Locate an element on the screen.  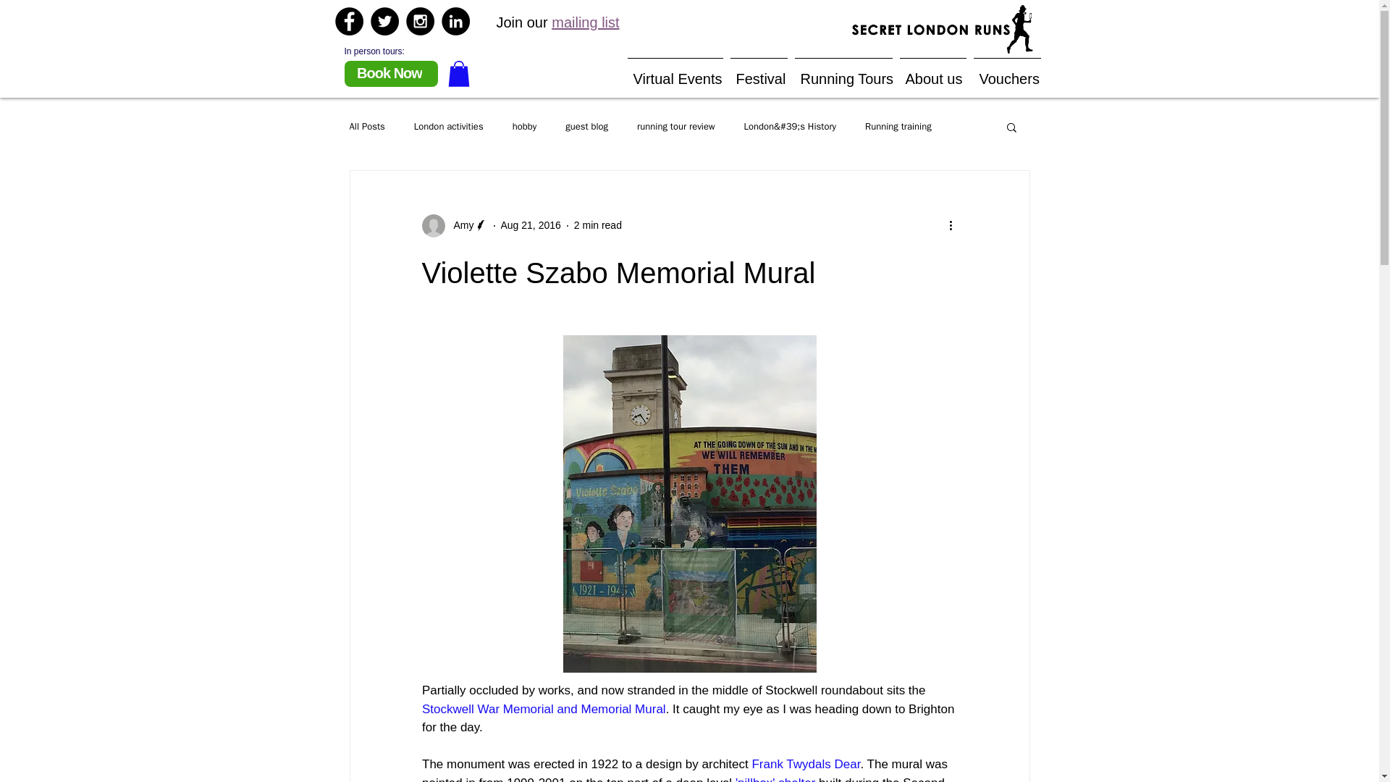
Amy is located at coordinates (459, 225).